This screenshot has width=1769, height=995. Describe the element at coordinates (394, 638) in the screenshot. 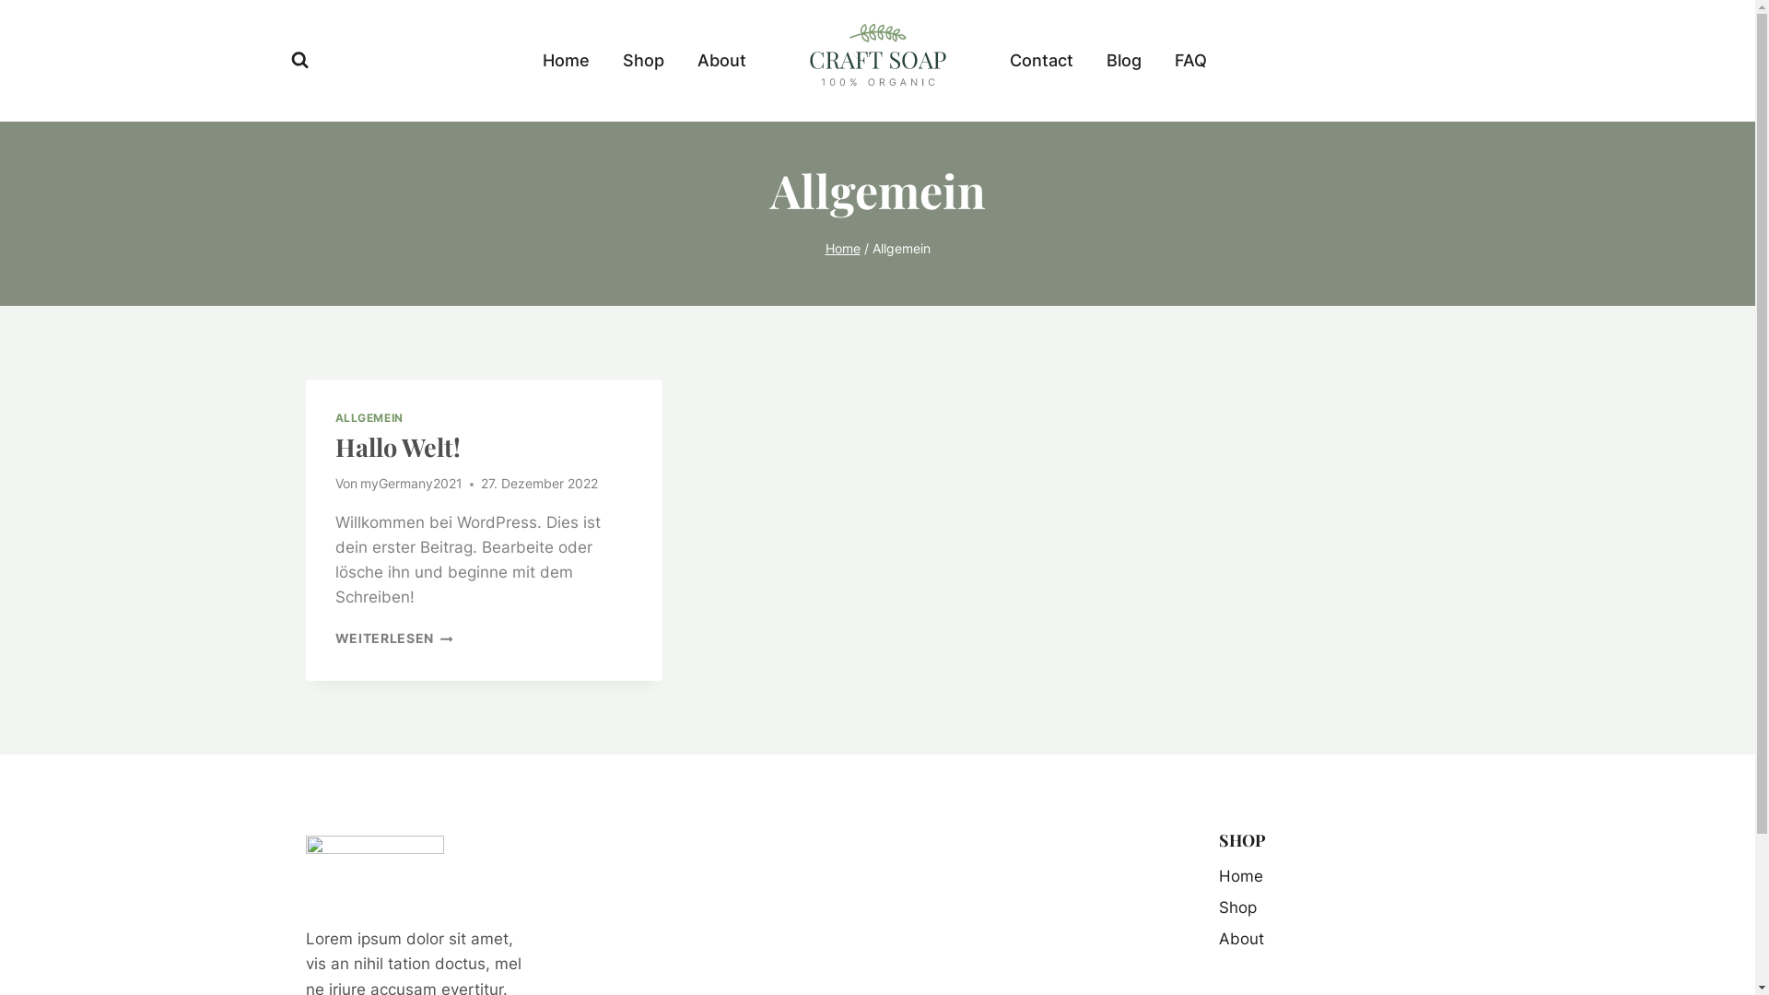

I see `WEITERLESEN
HALLO WELT!` at that location.